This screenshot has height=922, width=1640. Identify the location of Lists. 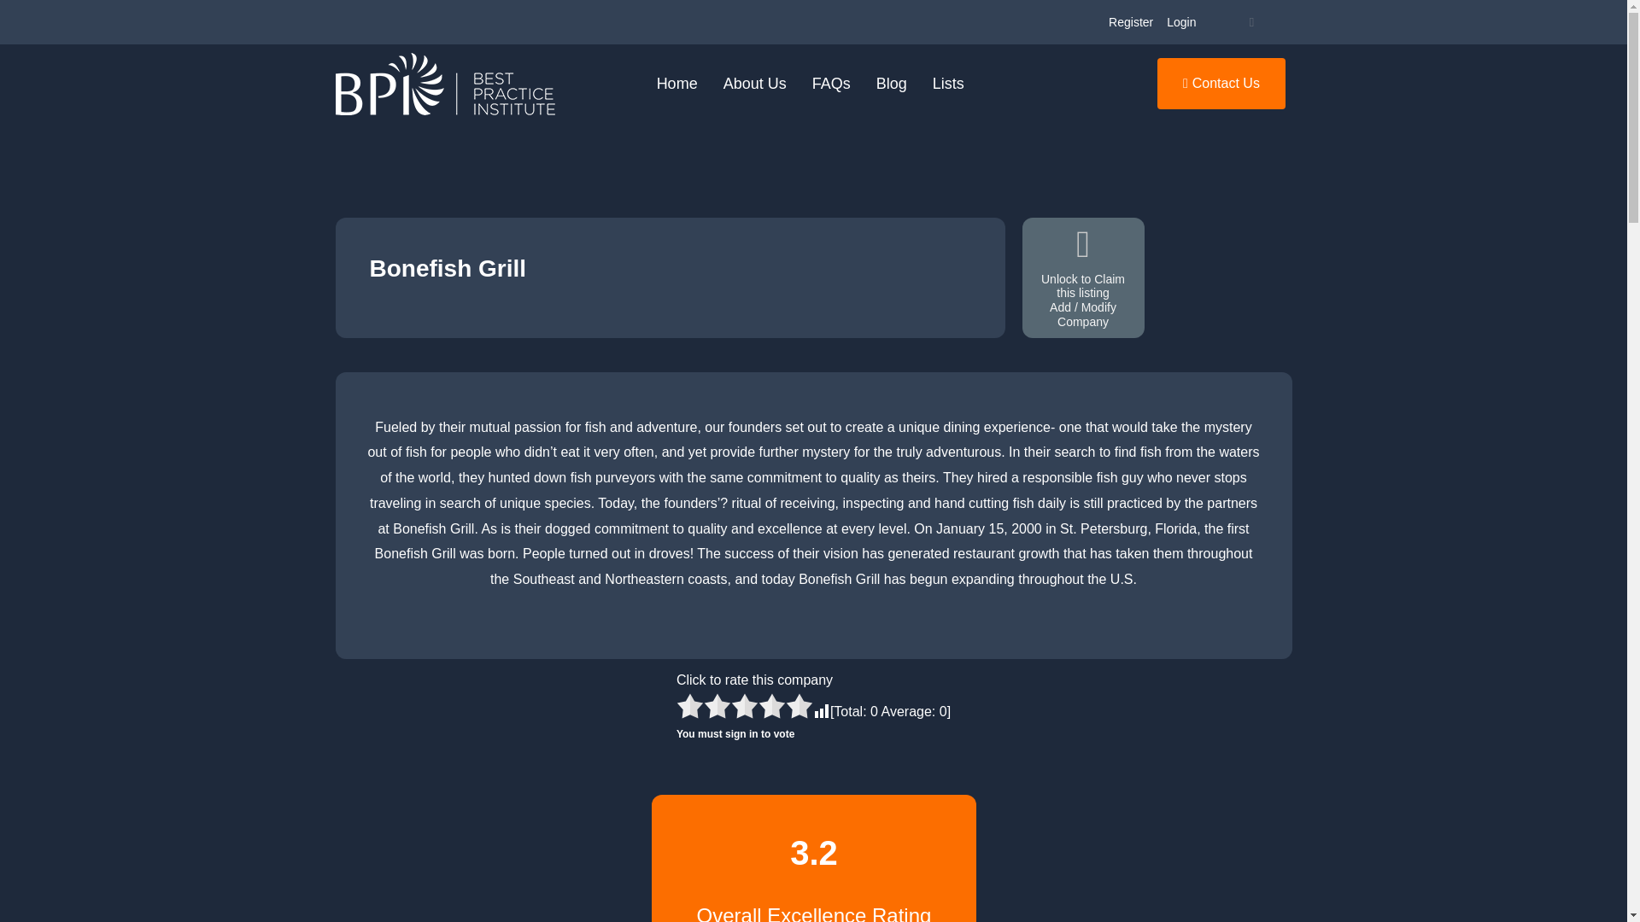
(948, 84).